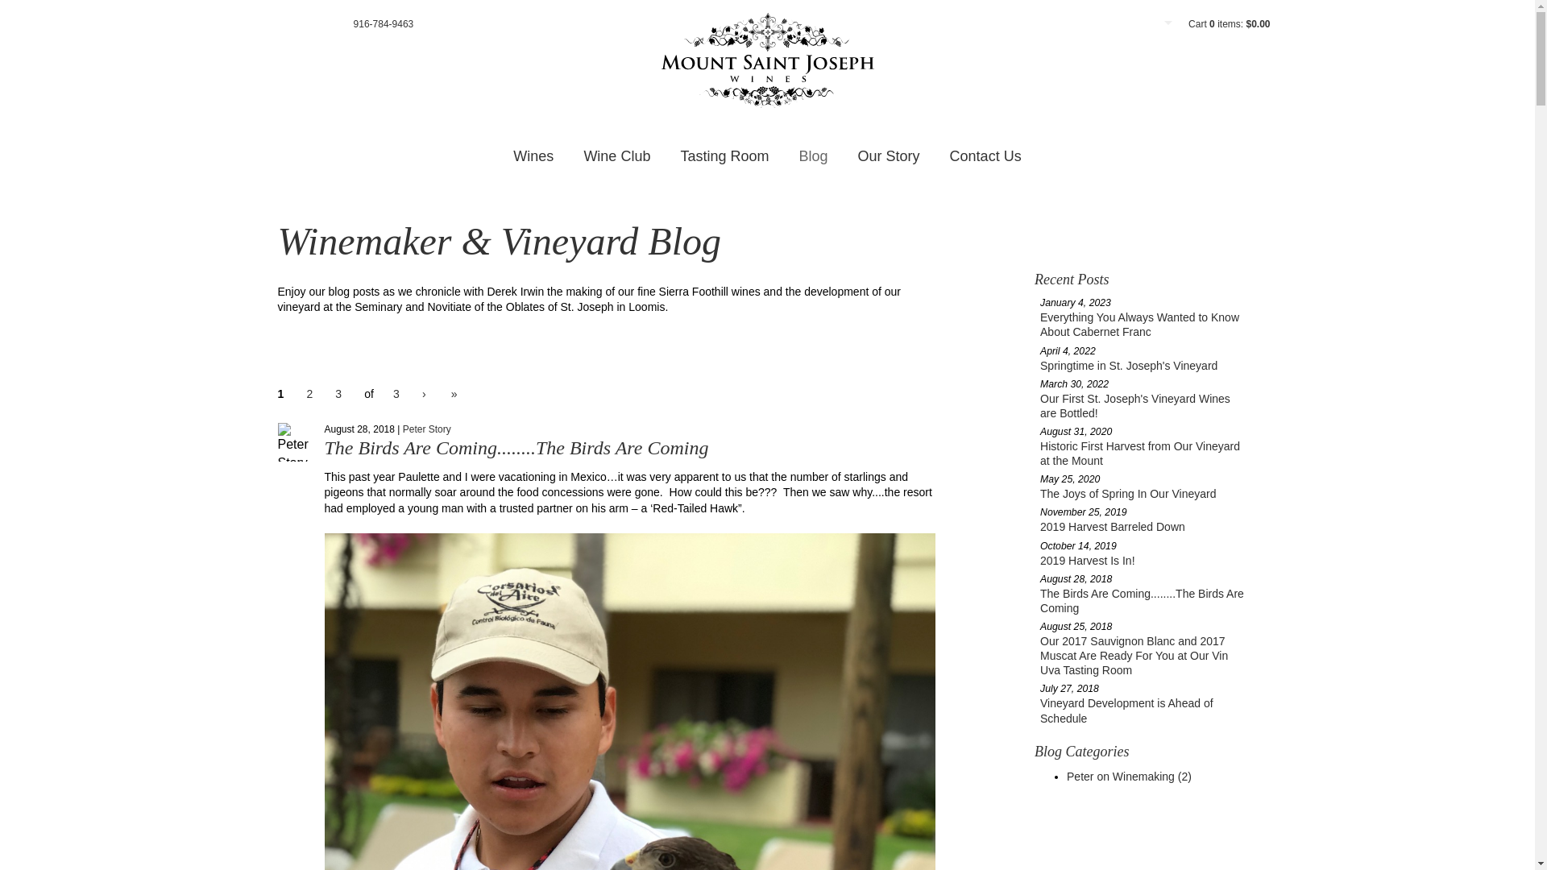 Image resolution: width=1547 pixels, height=870 pixels. I want to click on Tasting Room, so click(724, 156).